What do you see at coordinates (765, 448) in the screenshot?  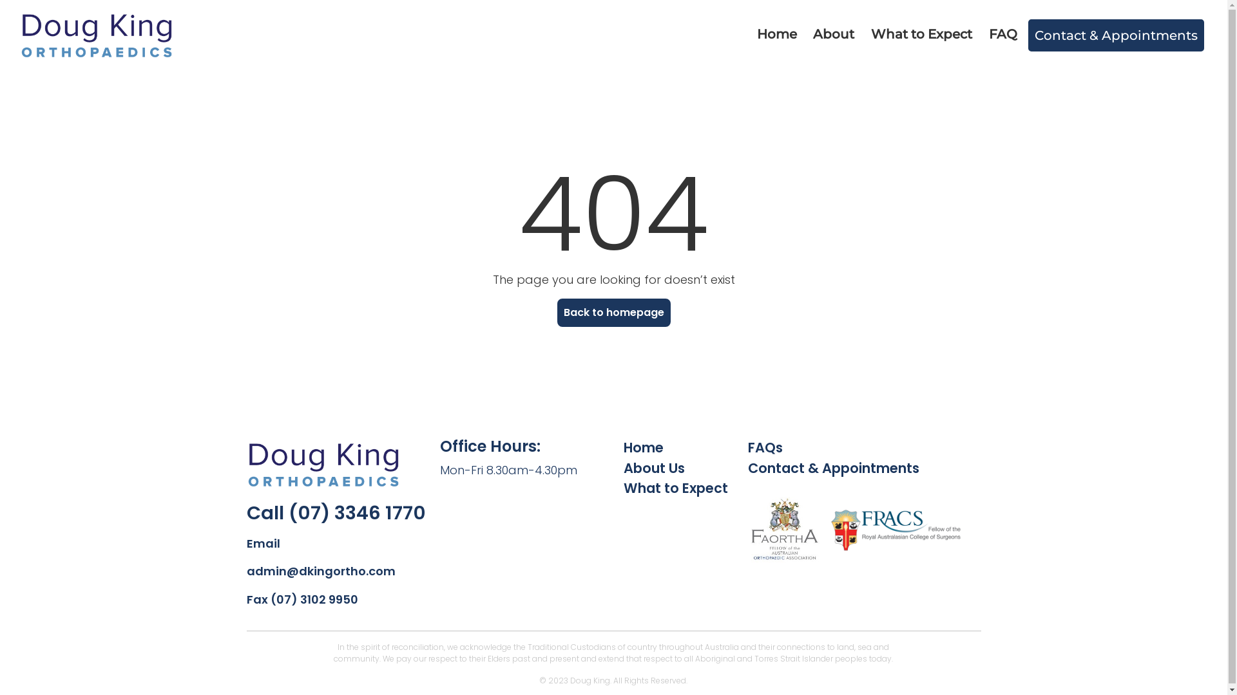 I see `FAQs` at bounding box center [765, 448].